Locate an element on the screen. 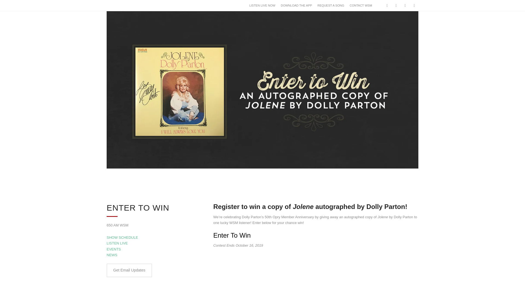  DOWNLOAD THE APP is located at coordinates (296, 5).